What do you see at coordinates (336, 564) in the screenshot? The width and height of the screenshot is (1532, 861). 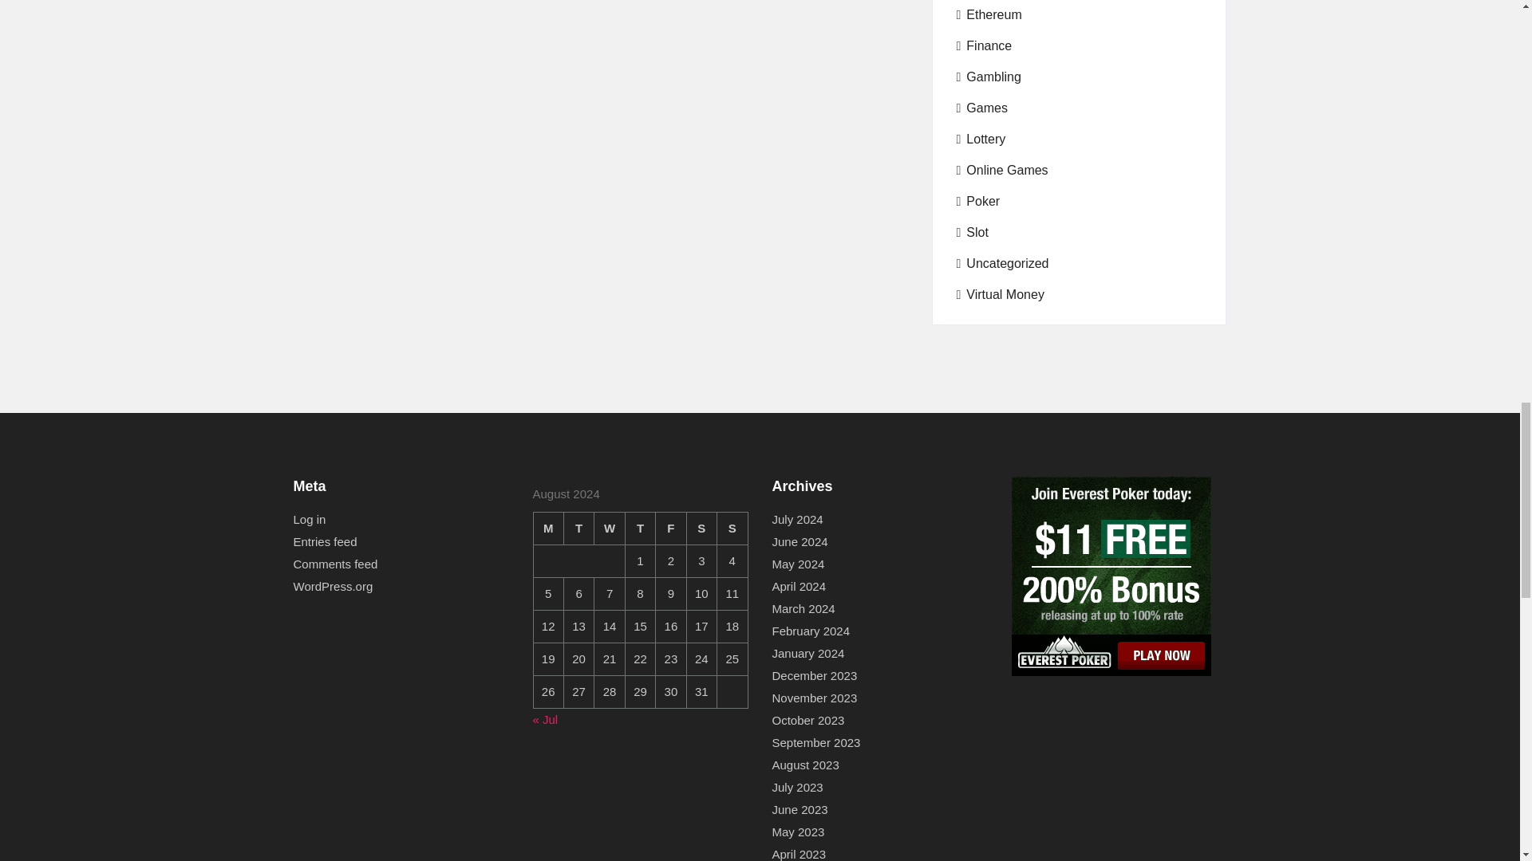 I see `Comments feed` at bounding box center [336, 564].